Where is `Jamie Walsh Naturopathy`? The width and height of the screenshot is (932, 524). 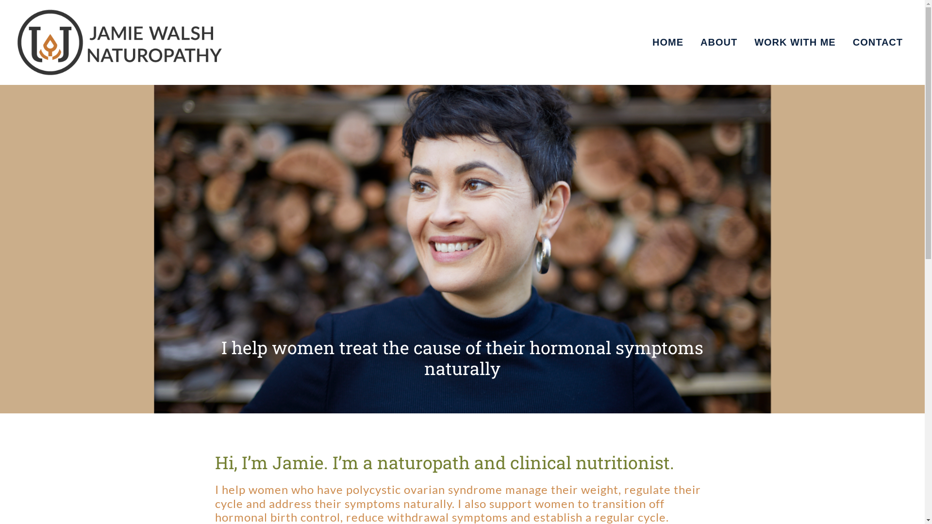
Jamie Walsh Naturopathy is located at coordinates (44, 92).